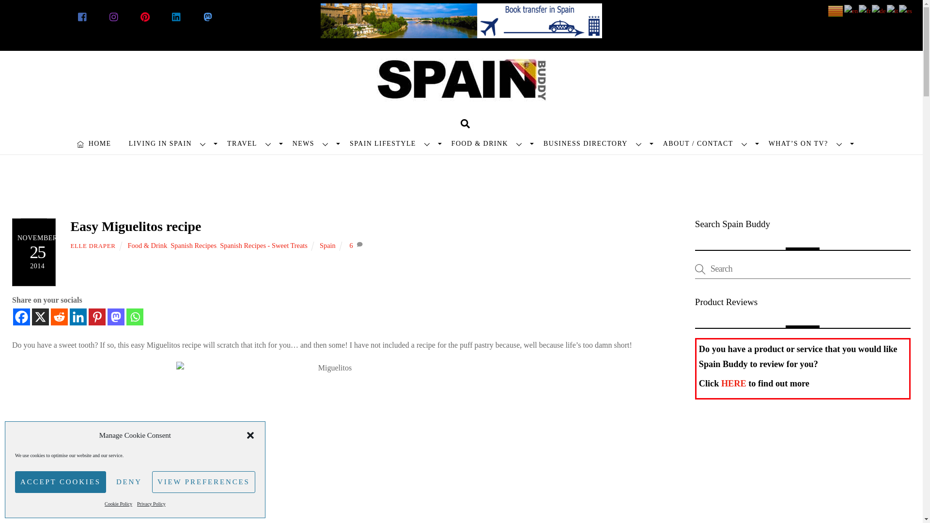 The width and height of the screenshot is (930, 523). Describe the element at coordinates (21, 317) in the screenshot. I see `Facebook` at that location.